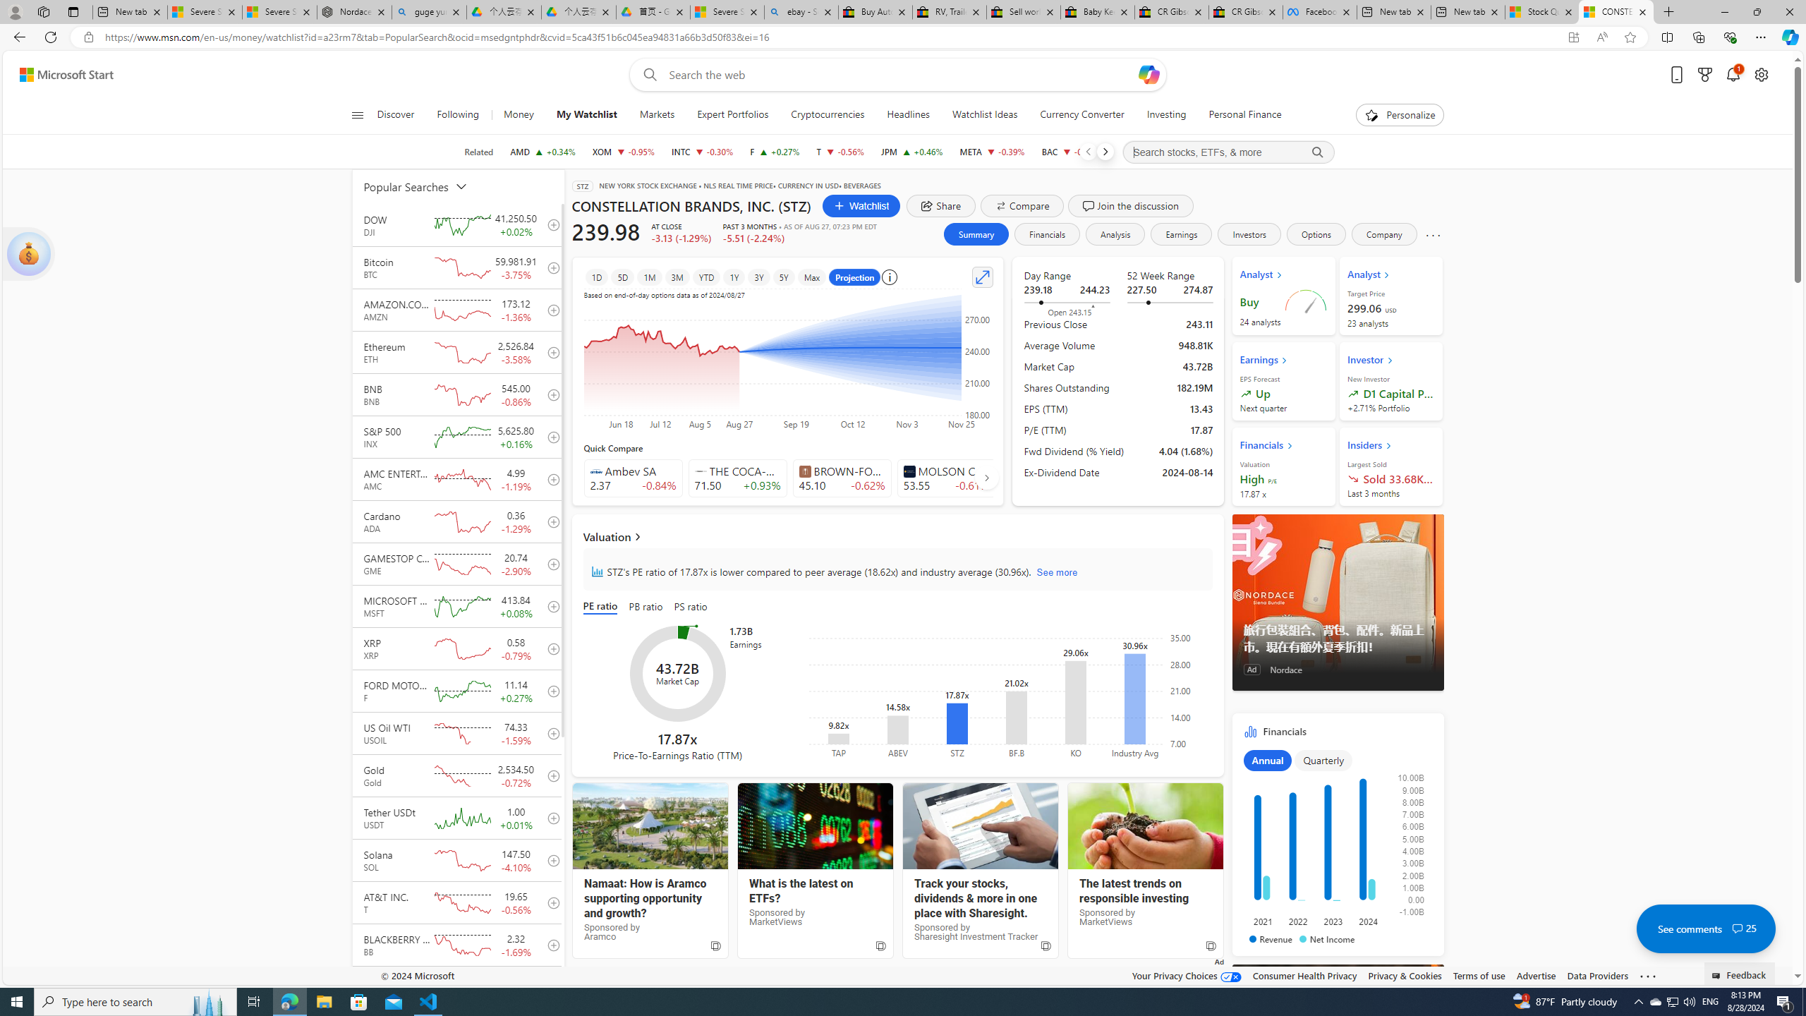  What do you see at coordinates (550, 987) in the screenshot?
I see `add to your watchlist` at bounding box center [550, 987].